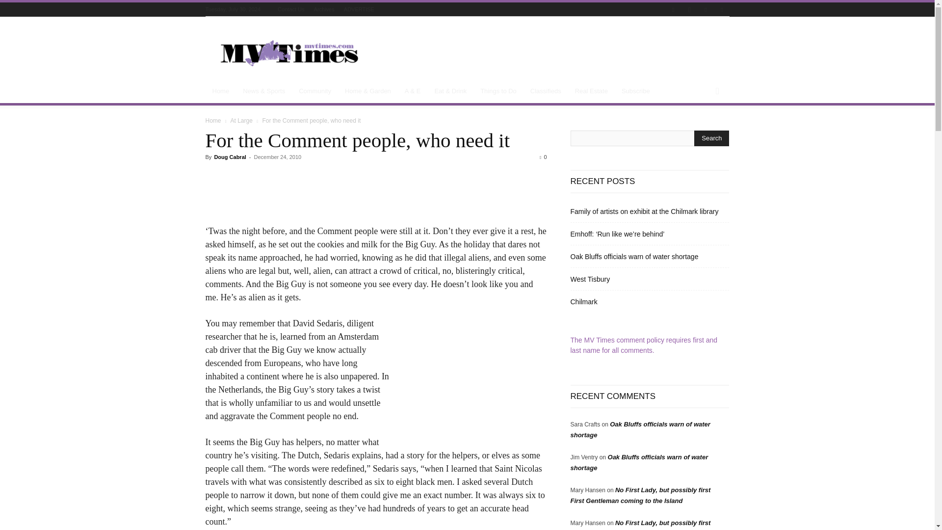  I want to click on Classifieds, so click(546, 91).